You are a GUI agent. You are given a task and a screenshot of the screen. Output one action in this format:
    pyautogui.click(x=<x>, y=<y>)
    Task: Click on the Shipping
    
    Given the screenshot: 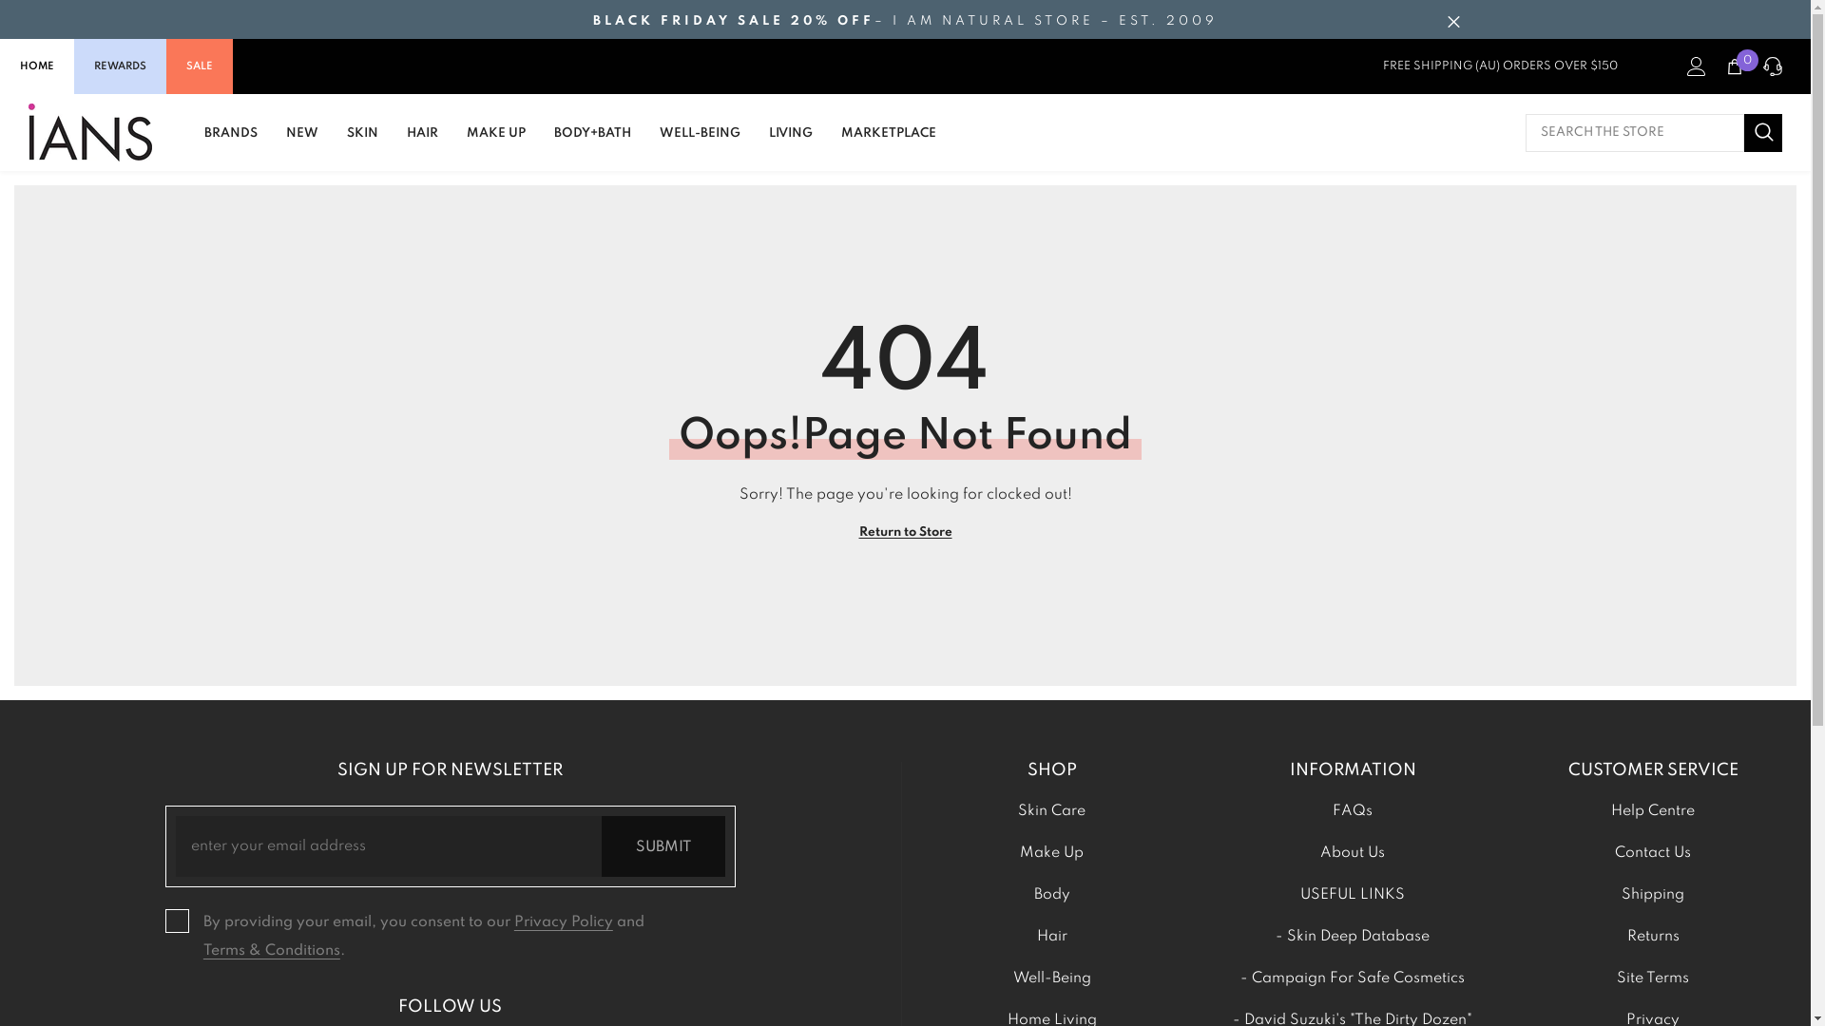 What is the action you would take?
    pyautogui.click(x=1653, y=895)
    